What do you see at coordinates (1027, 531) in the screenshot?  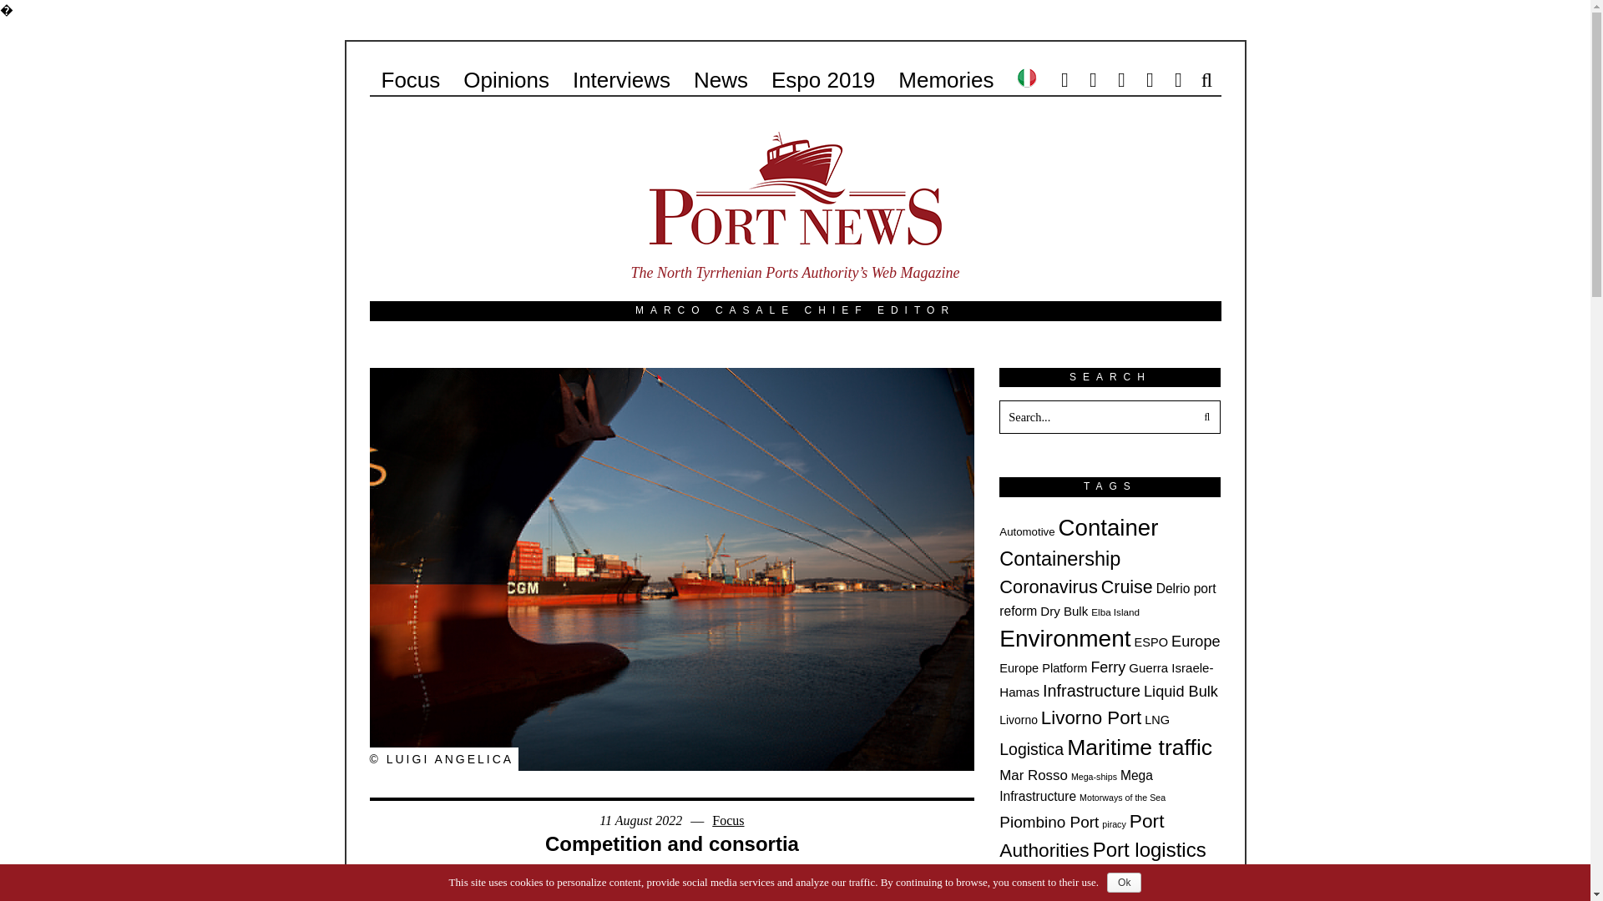 I see `Automotive` at bounding box center [1027, 531].